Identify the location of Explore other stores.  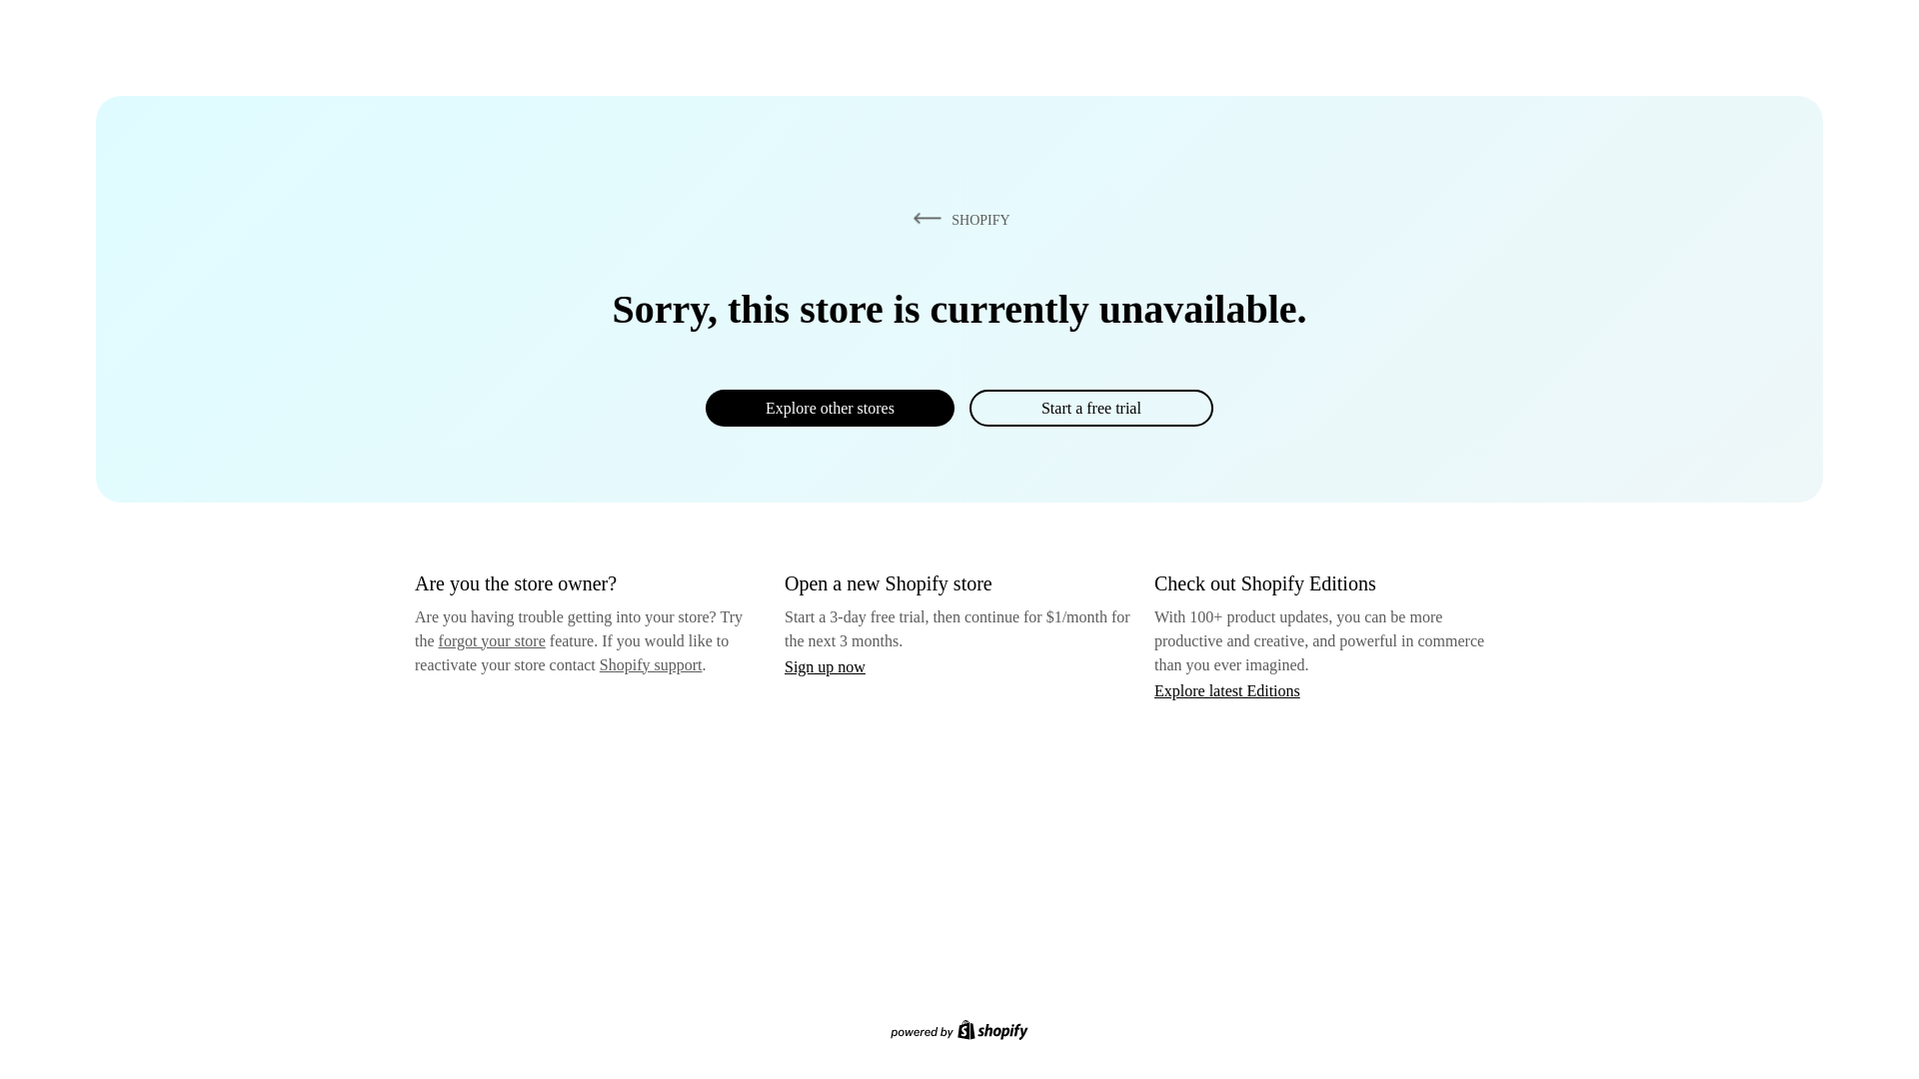
(830, 408).